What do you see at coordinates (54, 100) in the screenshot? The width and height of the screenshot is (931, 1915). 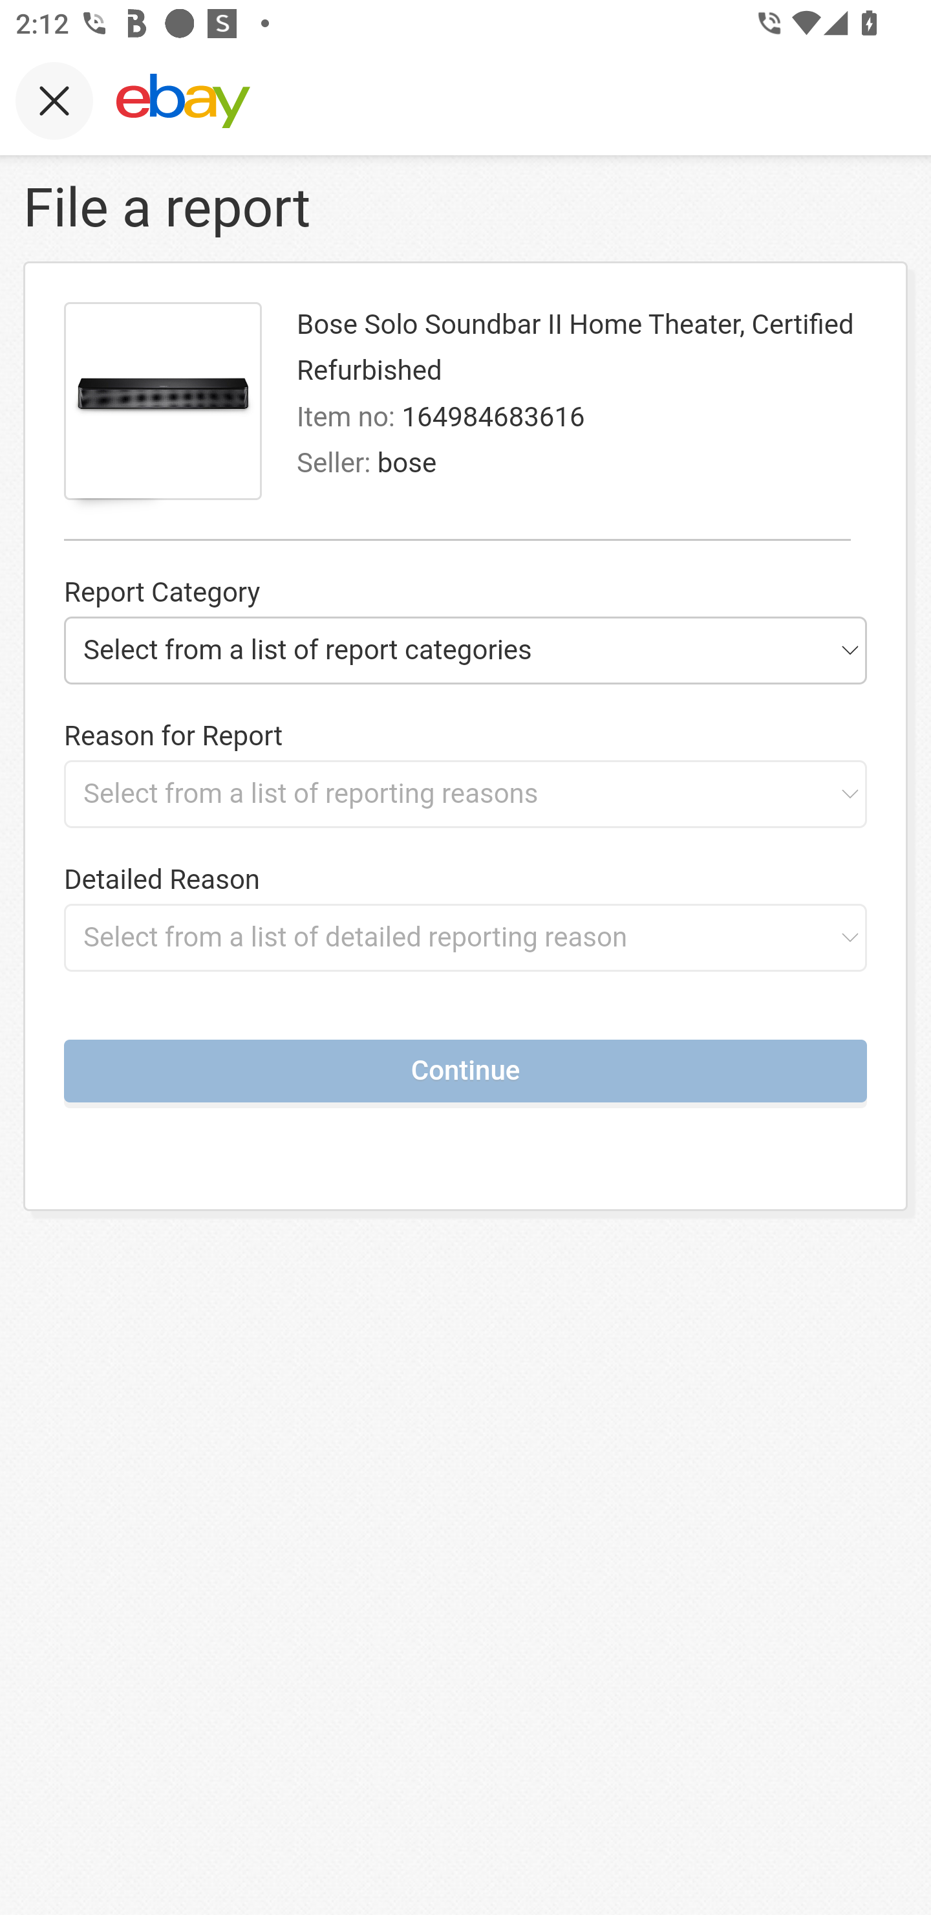 I see `Close` at bounding box center [54, 100].